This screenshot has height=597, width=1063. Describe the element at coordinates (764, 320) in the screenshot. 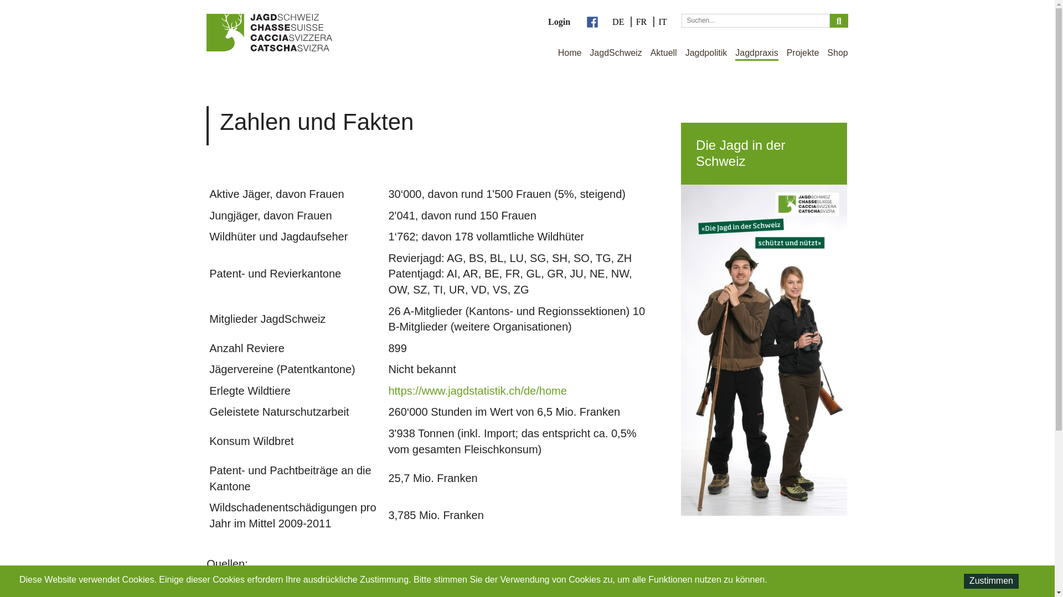

I see `Die Jagd in der Schweiz` at that location.